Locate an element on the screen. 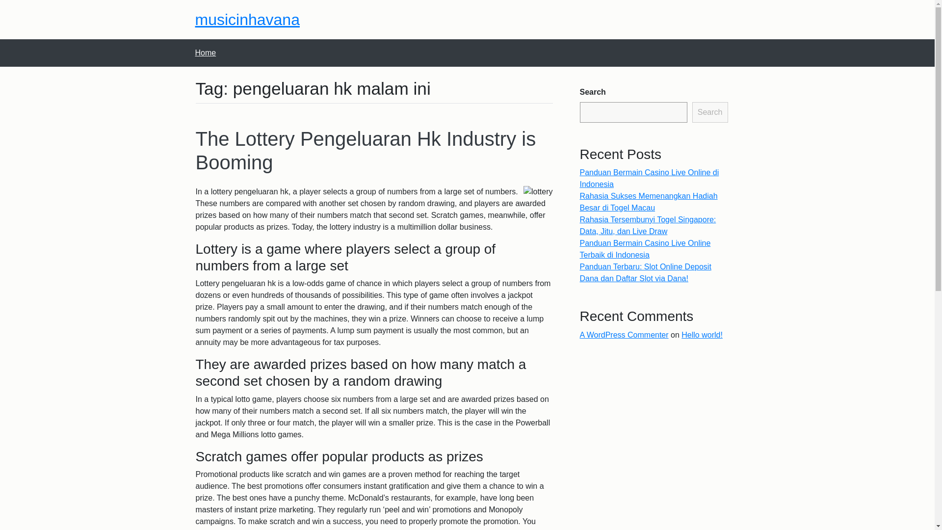 This screenshot has height=530, width=942. Search is located at coordinates (710, 112).